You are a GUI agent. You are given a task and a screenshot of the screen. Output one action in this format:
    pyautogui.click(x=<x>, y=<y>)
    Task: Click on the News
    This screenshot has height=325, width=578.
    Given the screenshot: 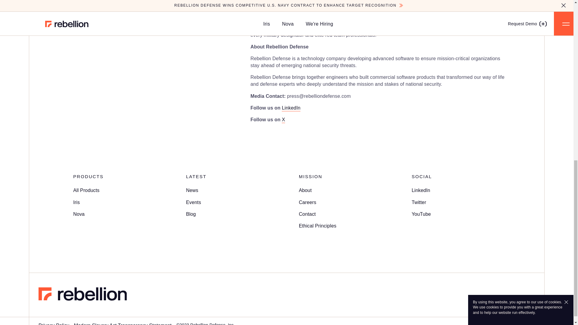 What is the action you would take?
    pyautogui.click(x=192, y=190)
    